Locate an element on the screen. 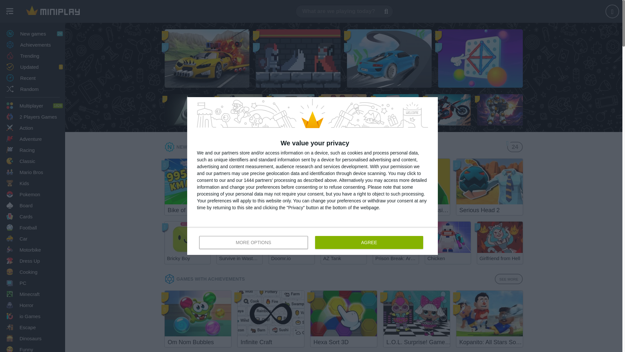  Dress Up is located at coordinates (33, 139).